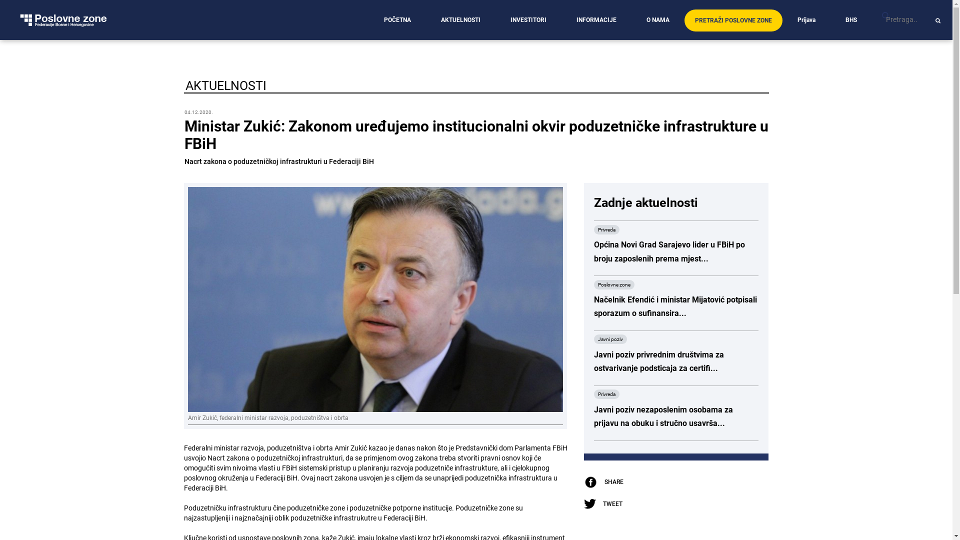  I want to click on INVESTITORI, so click(528, 20).